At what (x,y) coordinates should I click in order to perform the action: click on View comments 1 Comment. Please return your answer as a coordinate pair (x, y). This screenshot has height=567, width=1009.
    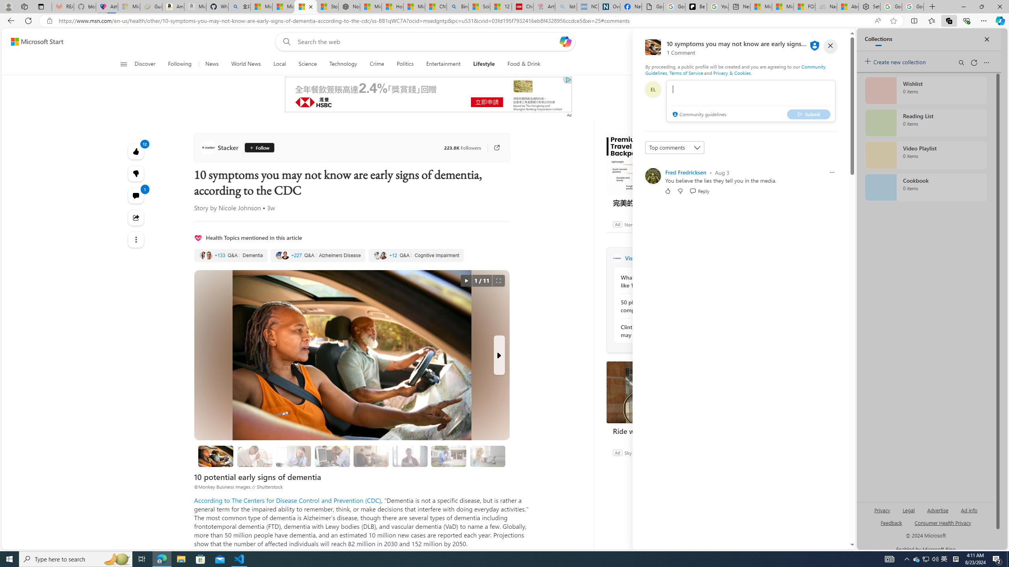
    Looking at the image, I should click on (136, 195).